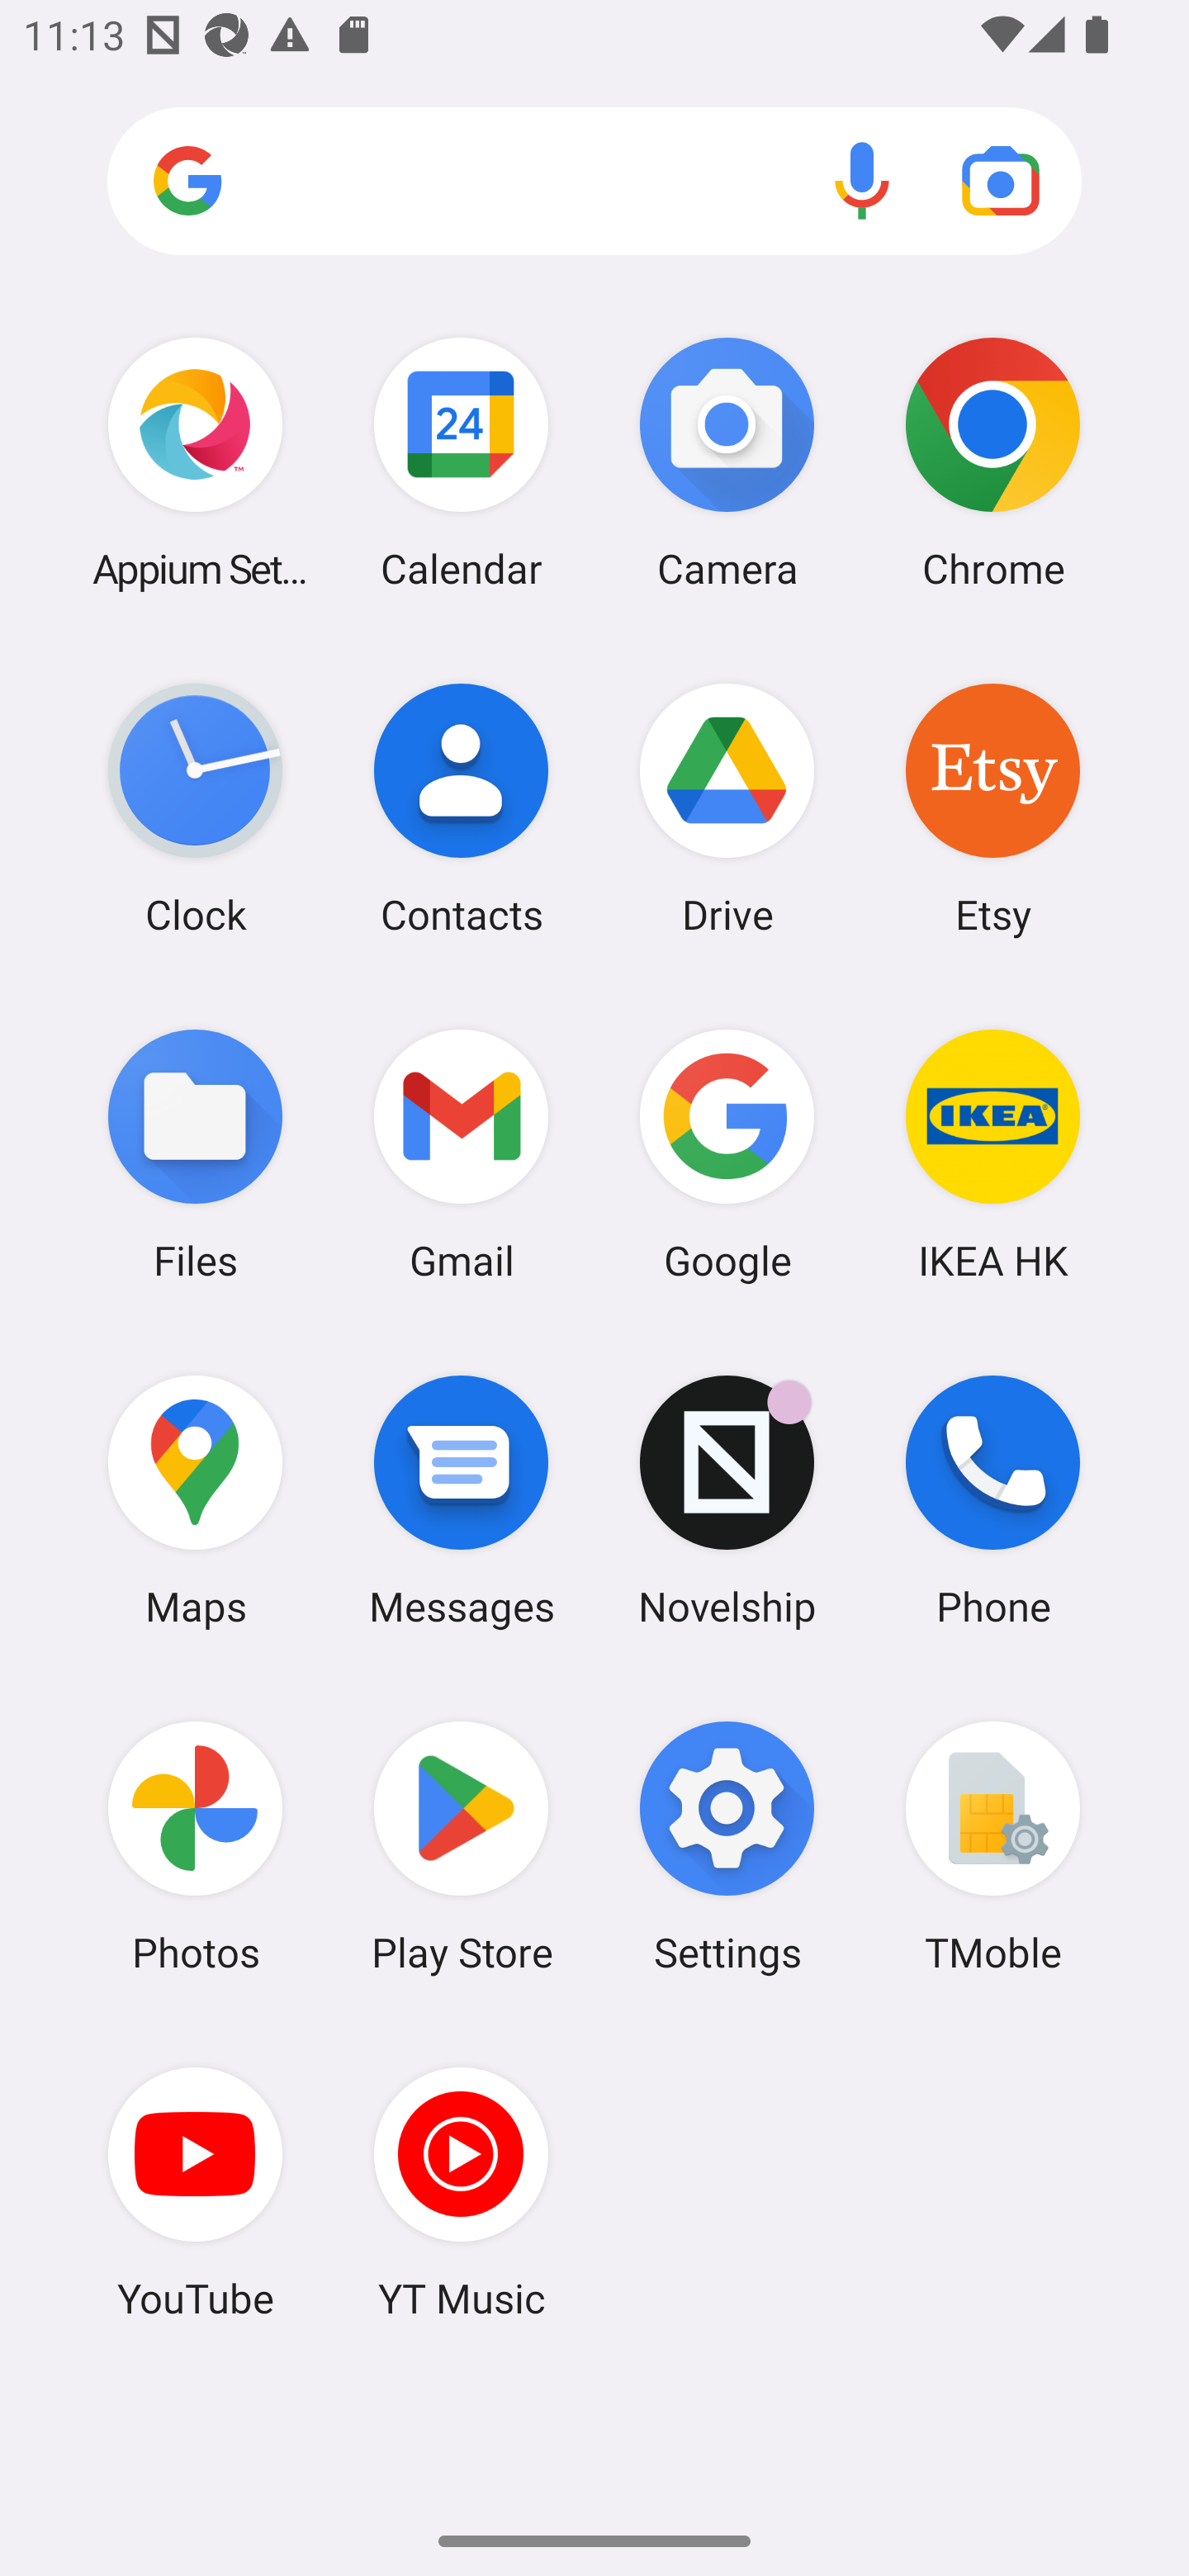 Image resolution: width=1189 pixels, height=2576 pixels. Describe the element at coordinates (195, 1847) in the screenshot. I see `Photos` at that location.